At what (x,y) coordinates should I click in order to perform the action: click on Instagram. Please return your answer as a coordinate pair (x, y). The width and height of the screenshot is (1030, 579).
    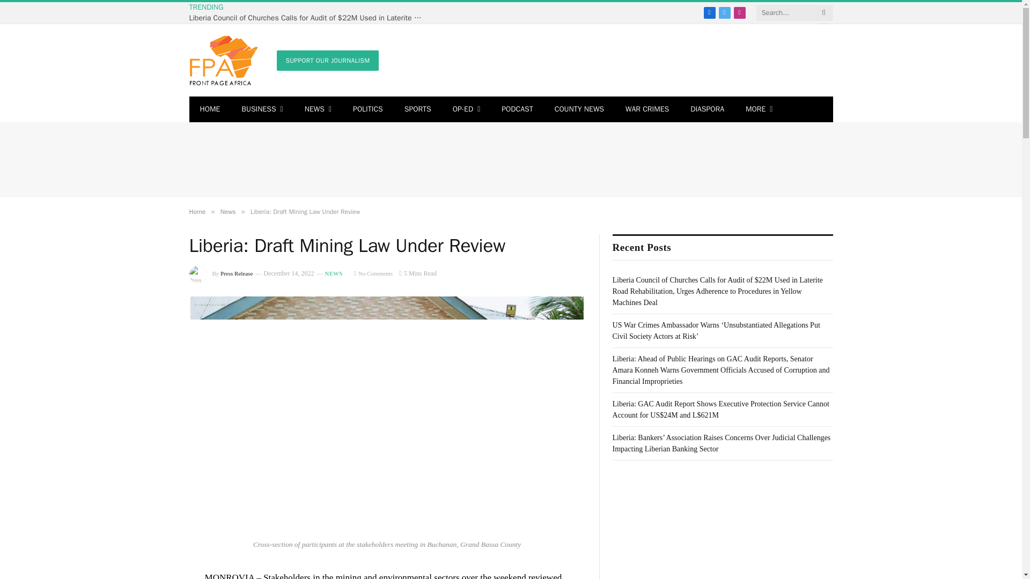
    Looking at the image, I should click on (739, 12).